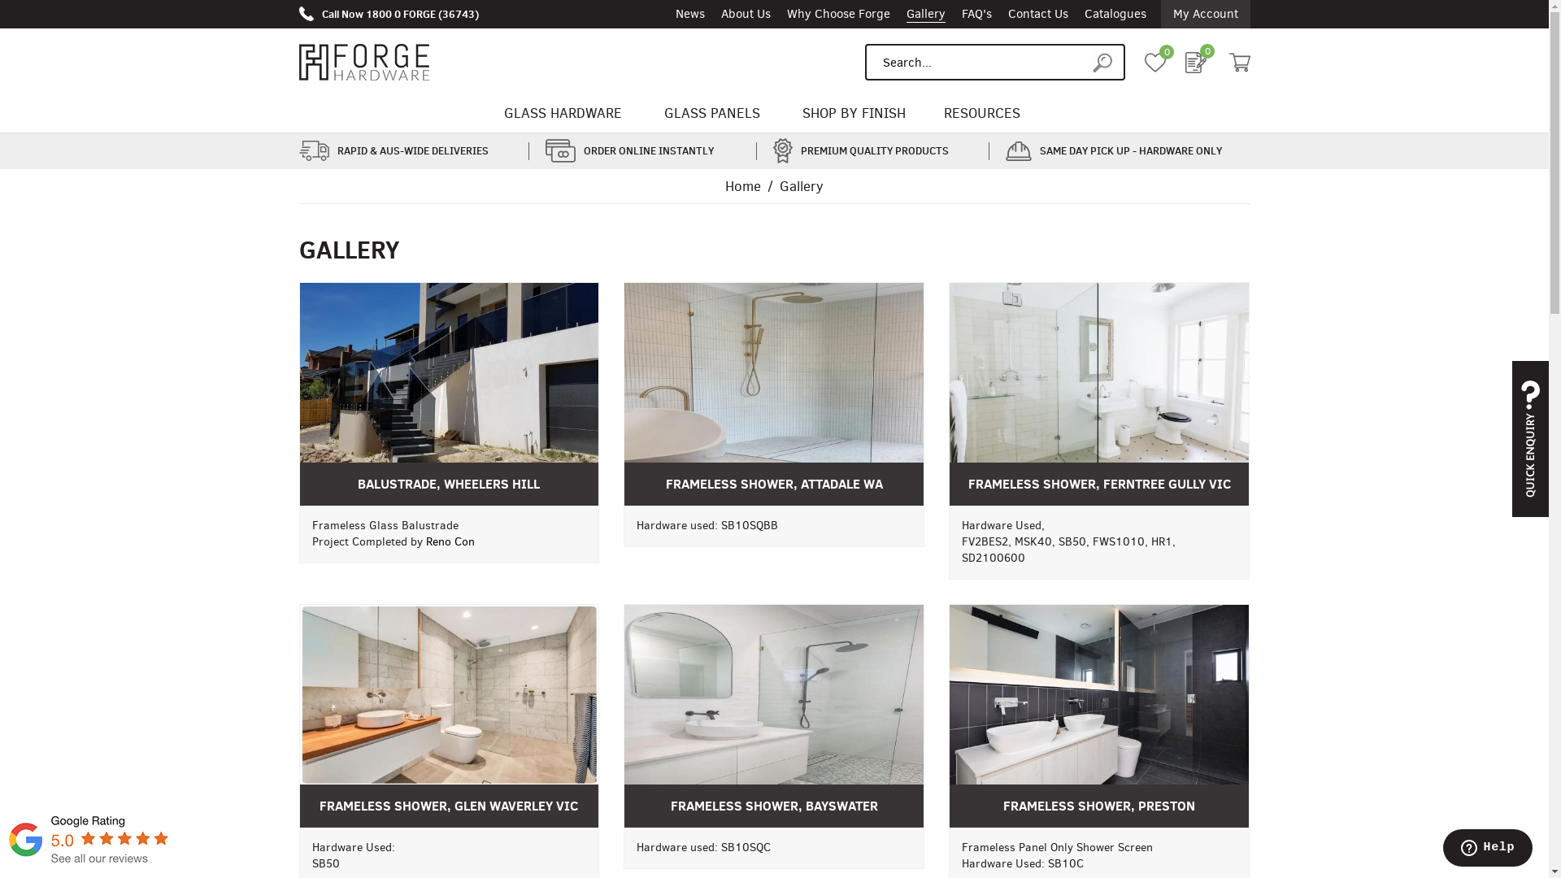  Describe the element at coordinates (774, 715) in the screenshot. I see `FRAMELESS SHOWER, BAYSWATER` at that location.